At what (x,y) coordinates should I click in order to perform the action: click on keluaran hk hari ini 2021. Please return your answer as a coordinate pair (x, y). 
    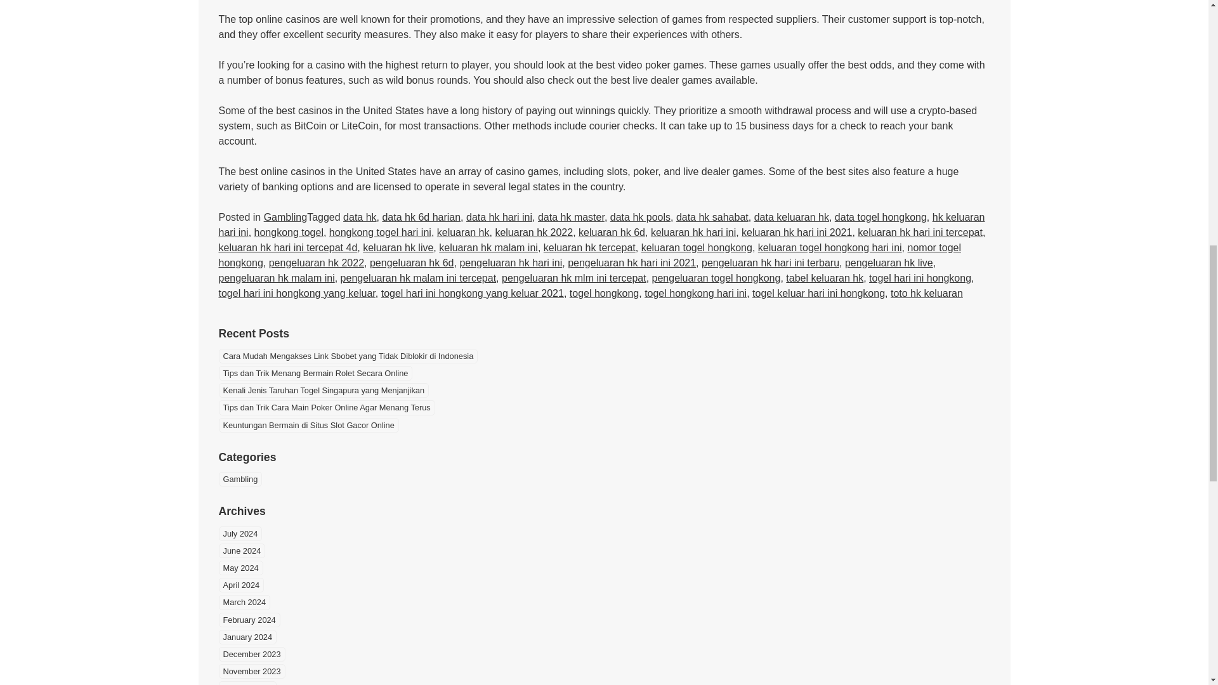
    Looking at the image, I should click on (797, 232).